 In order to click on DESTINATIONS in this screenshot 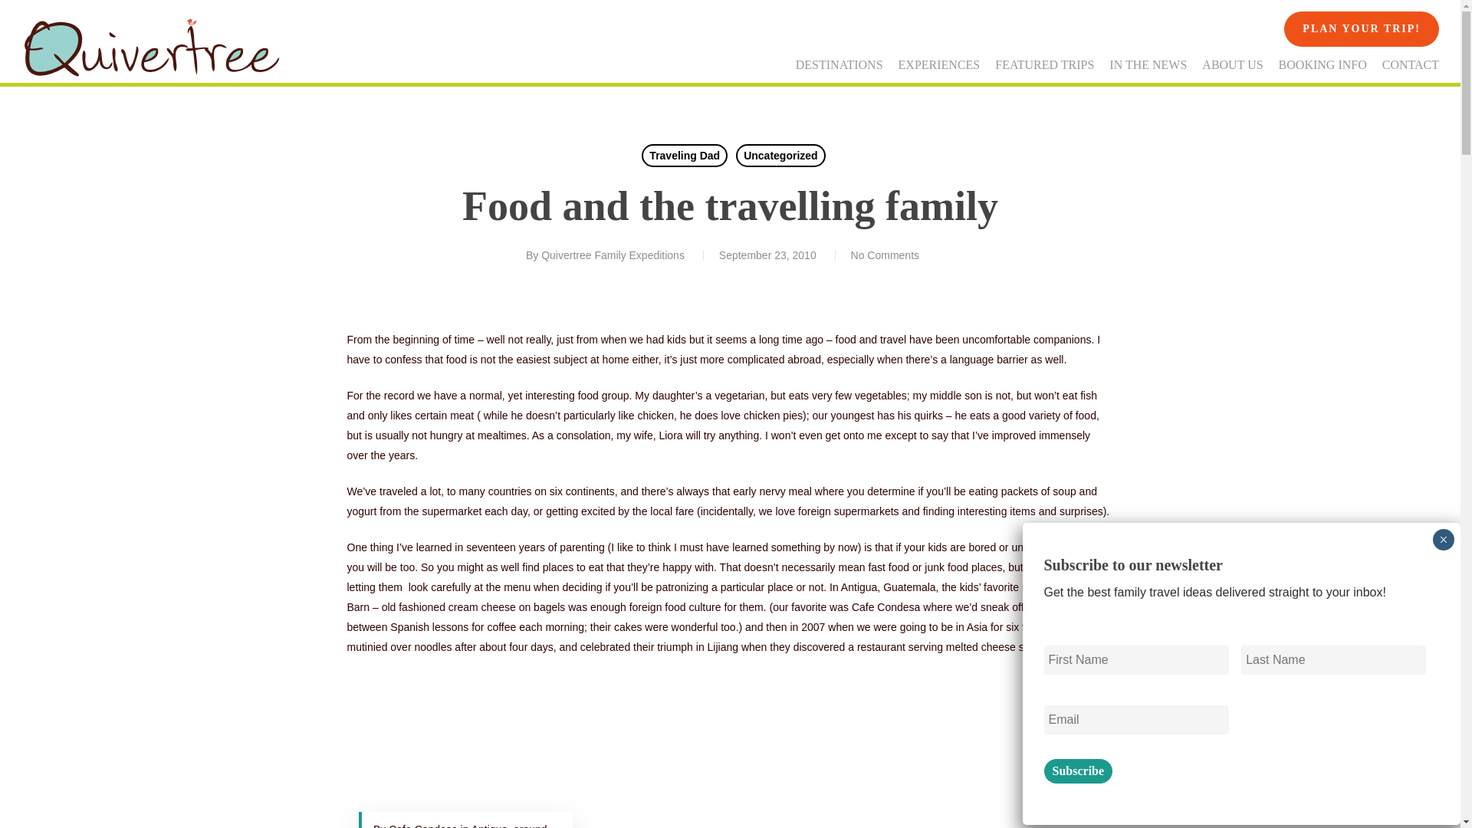, I will do `click(839, 64)`.